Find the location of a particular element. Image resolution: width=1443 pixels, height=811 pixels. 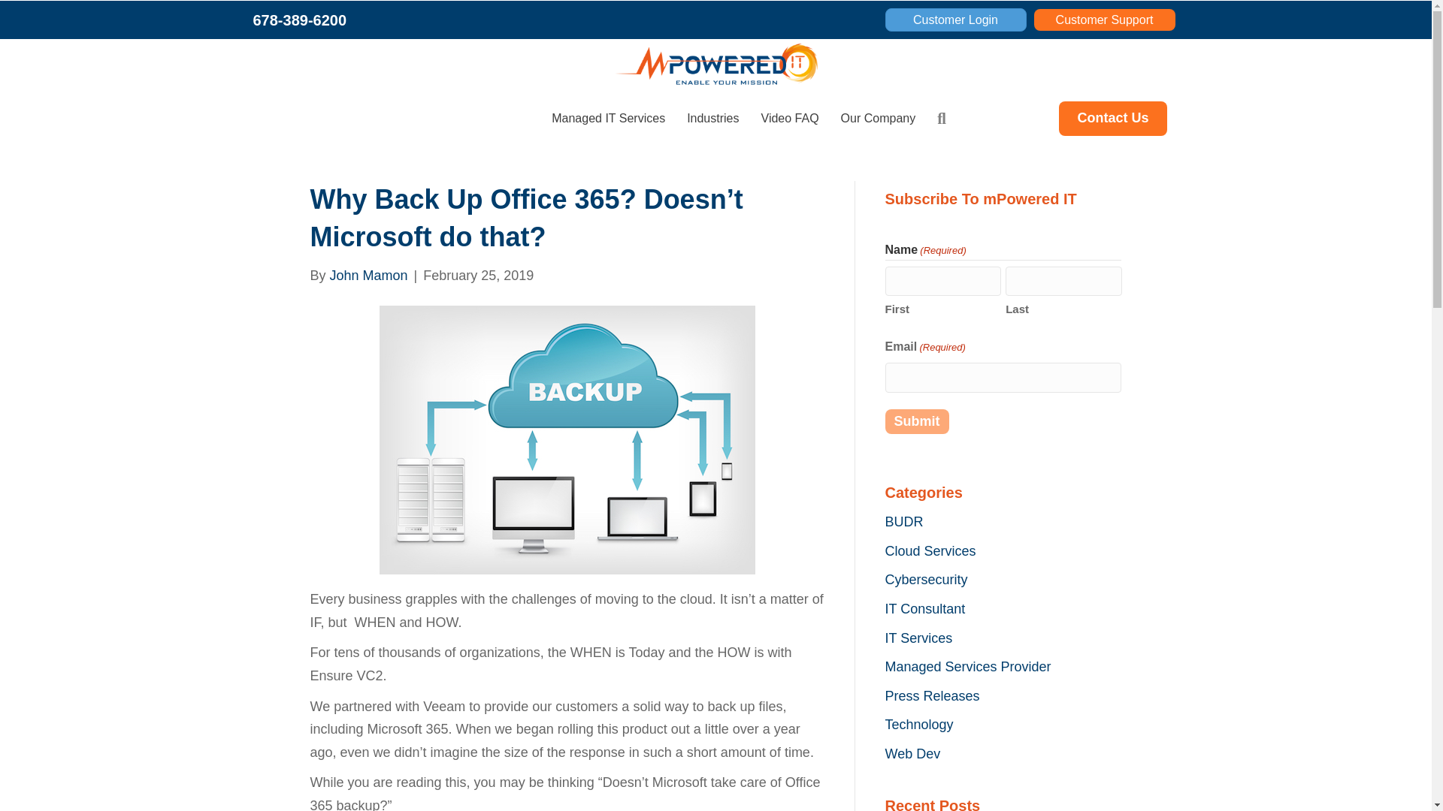

Video FAQ is located at coordinates (789, 119).